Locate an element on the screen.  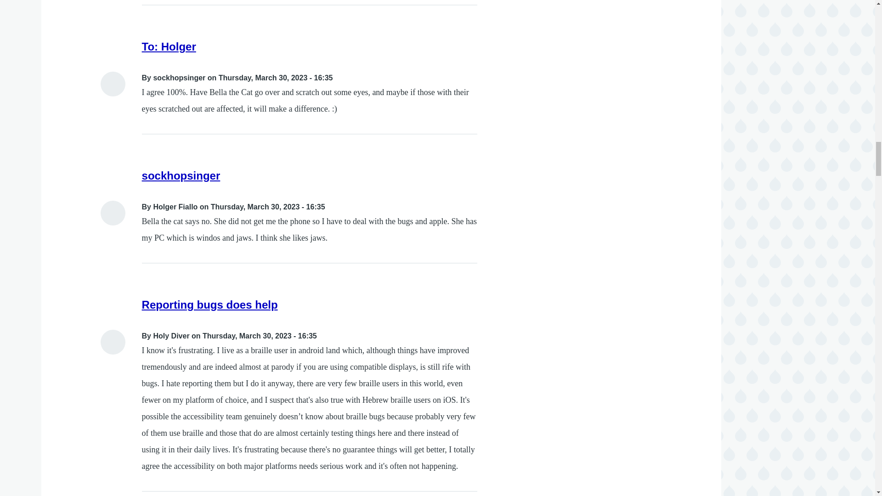
Reporting bugs does help is located at coordinates (209, 305).